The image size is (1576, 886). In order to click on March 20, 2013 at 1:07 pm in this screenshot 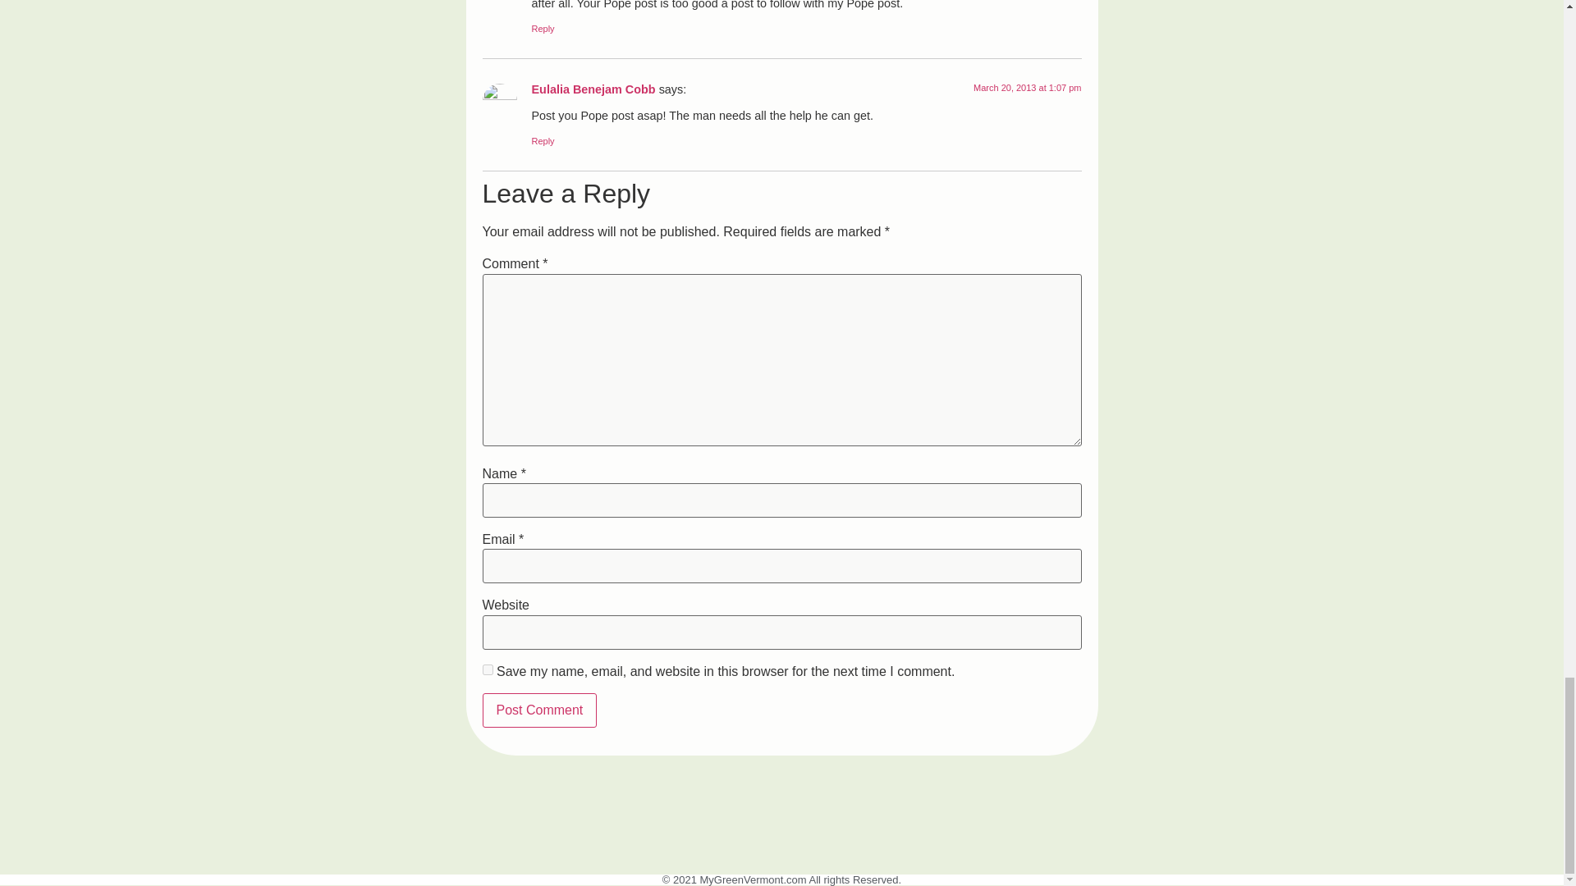, I will do `click(1028, 88)`.